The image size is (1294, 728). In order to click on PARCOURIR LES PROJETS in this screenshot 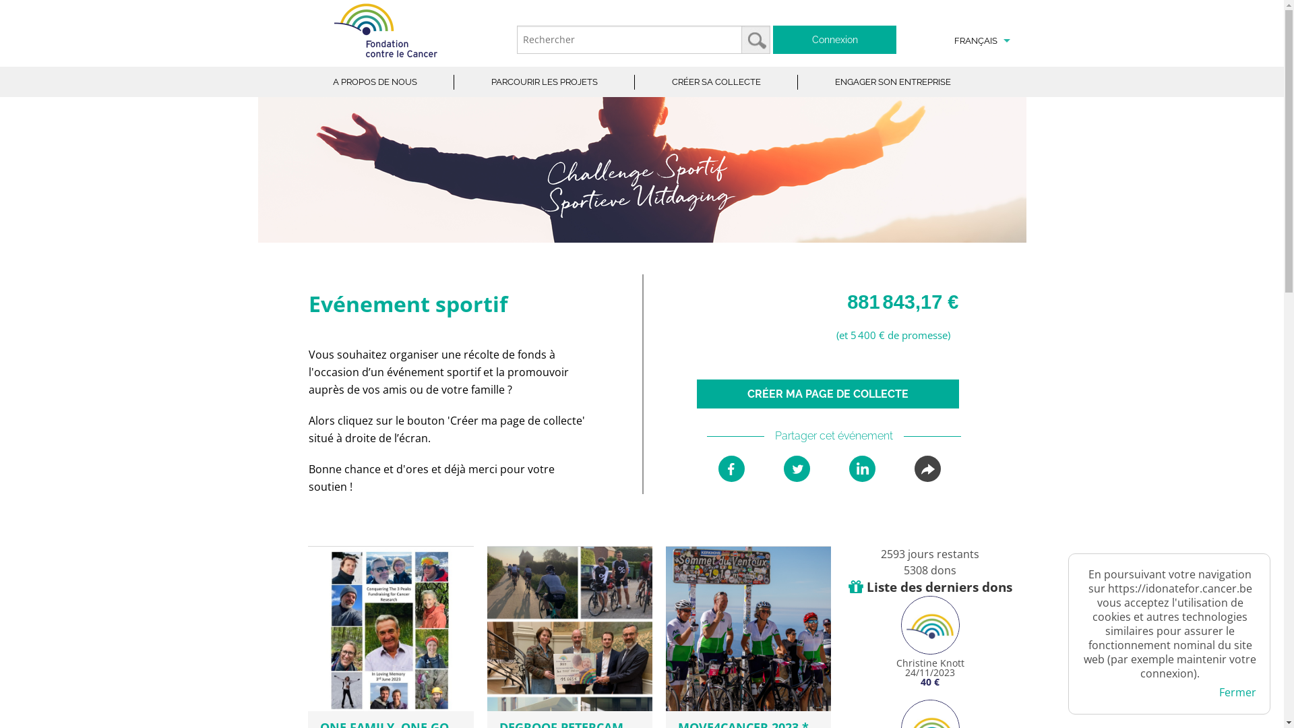, I will do `click(545, 82)`.